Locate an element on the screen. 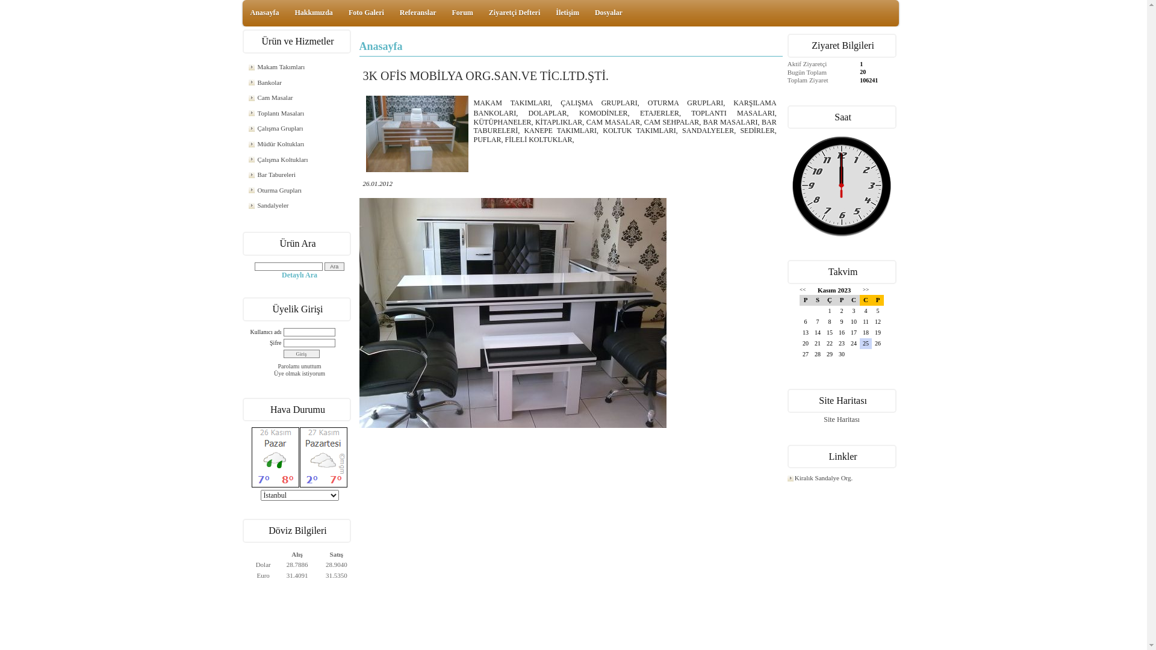  8 is located at coordinates (830, 322).